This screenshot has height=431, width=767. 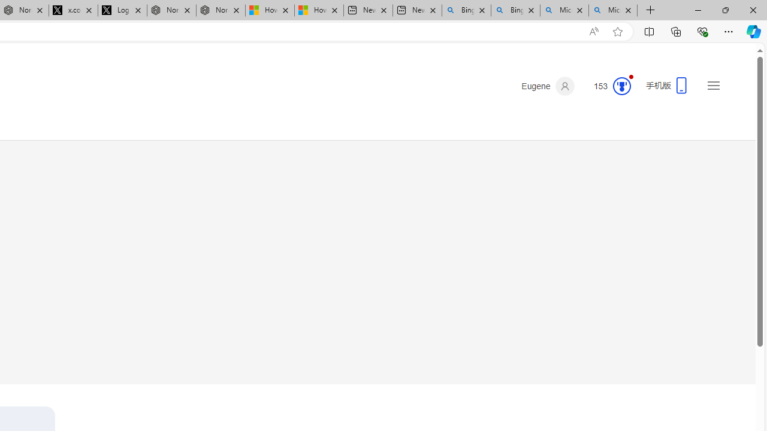 I want to click on Settings and quick links, so click(x=713, y=85).